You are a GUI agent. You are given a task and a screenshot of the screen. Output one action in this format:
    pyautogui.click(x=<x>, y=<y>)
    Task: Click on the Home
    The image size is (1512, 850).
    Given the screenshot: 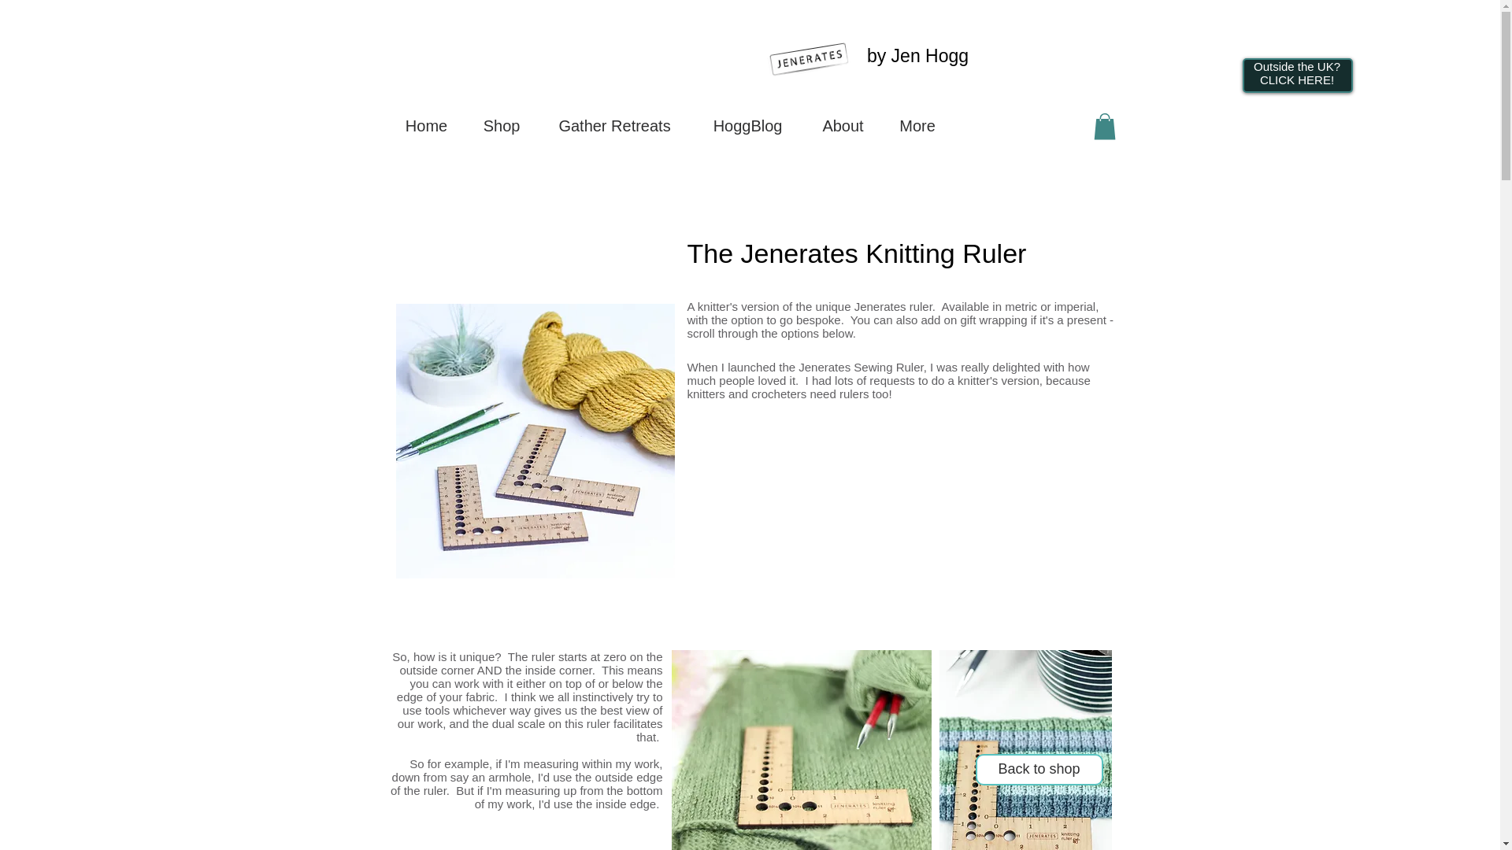 What is the action you would take?
    pyautogui.click(x=426, y=126)
    